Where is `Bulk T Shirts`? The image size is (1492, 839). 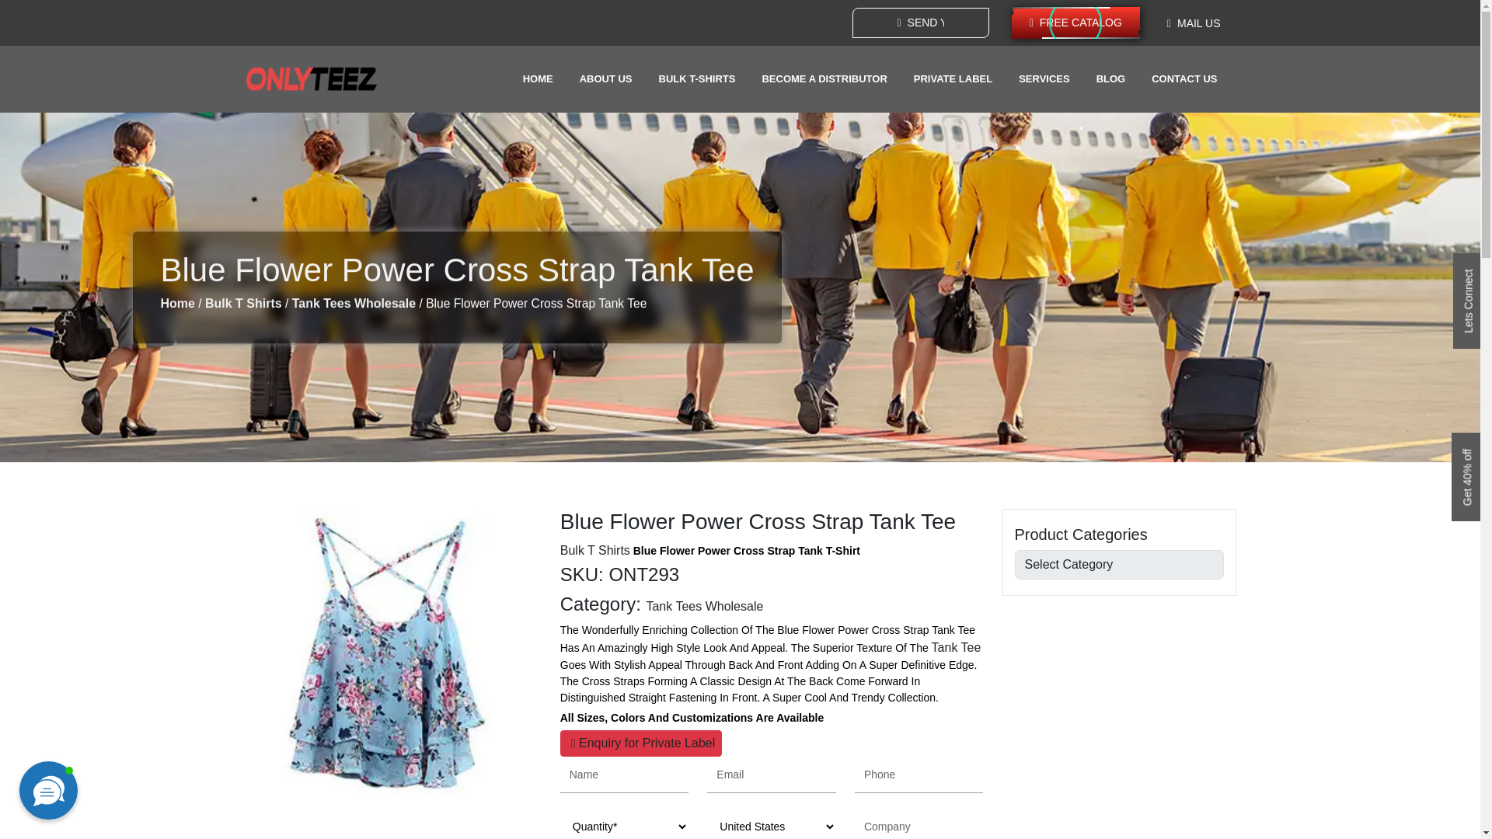 Bulk T Shirts is located at coordinates (243, 303).